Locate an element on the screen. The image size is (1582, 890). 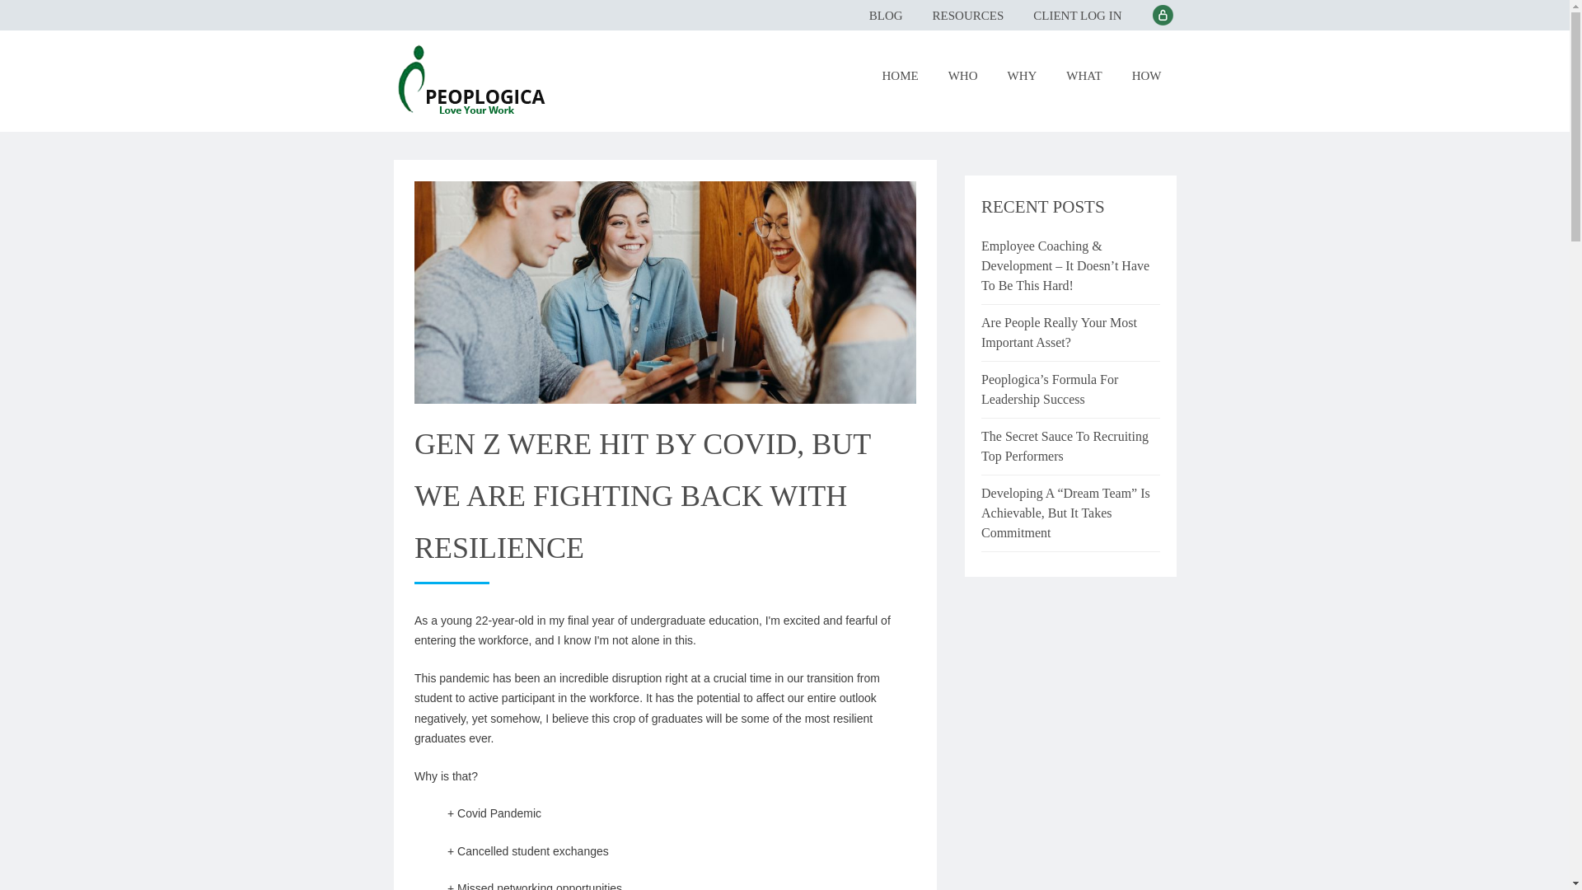
HOME is located at coordinates (900, 77).